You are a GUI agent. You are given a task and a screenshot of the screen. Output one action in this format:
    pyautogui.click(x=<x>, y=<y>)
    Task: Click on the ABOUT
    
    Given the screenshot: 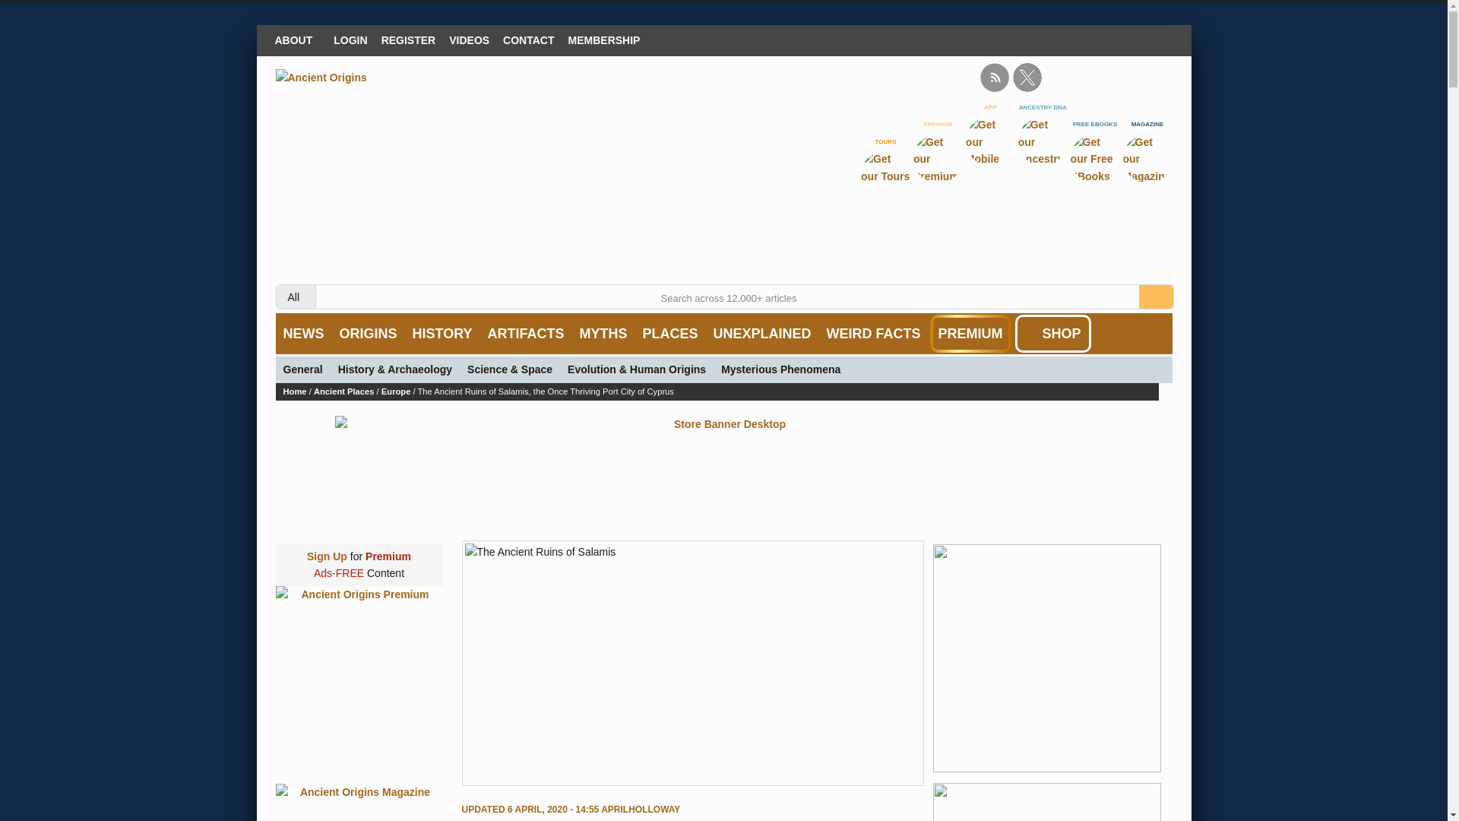 What is the action you would take?
    pyautogui.click(x=296, y=40)
    